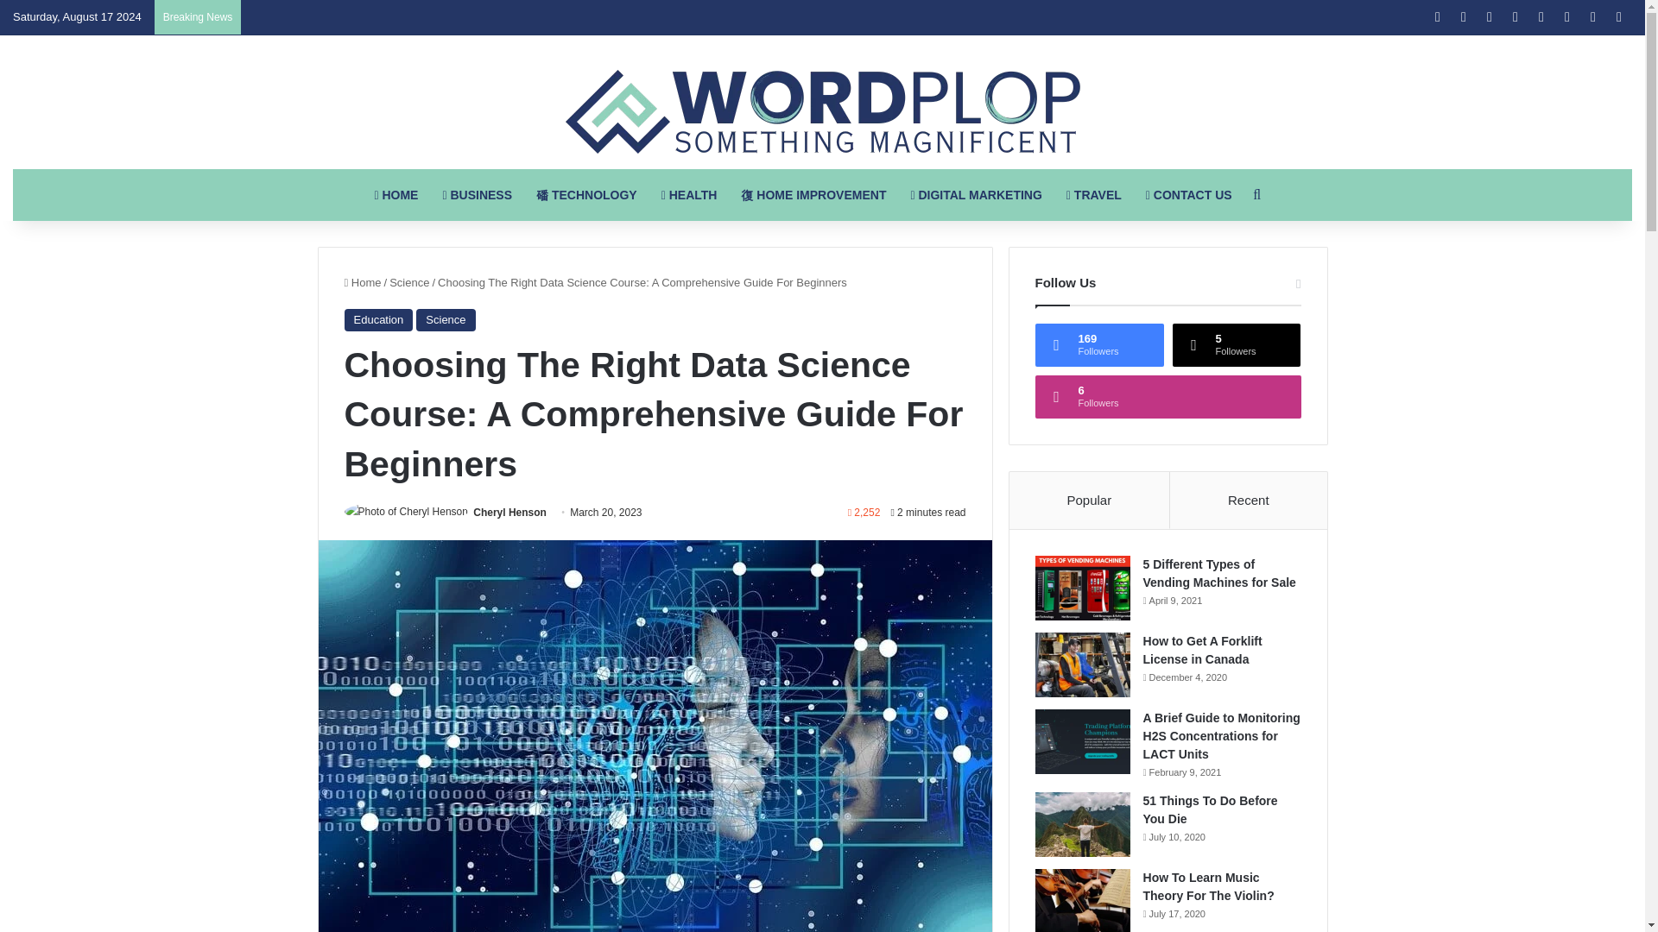 The image size is (1658, 932). What do you see at coordinates (477, 194) in the screenshot?
I see `BUSINESS` at bounding box center [477, 194].